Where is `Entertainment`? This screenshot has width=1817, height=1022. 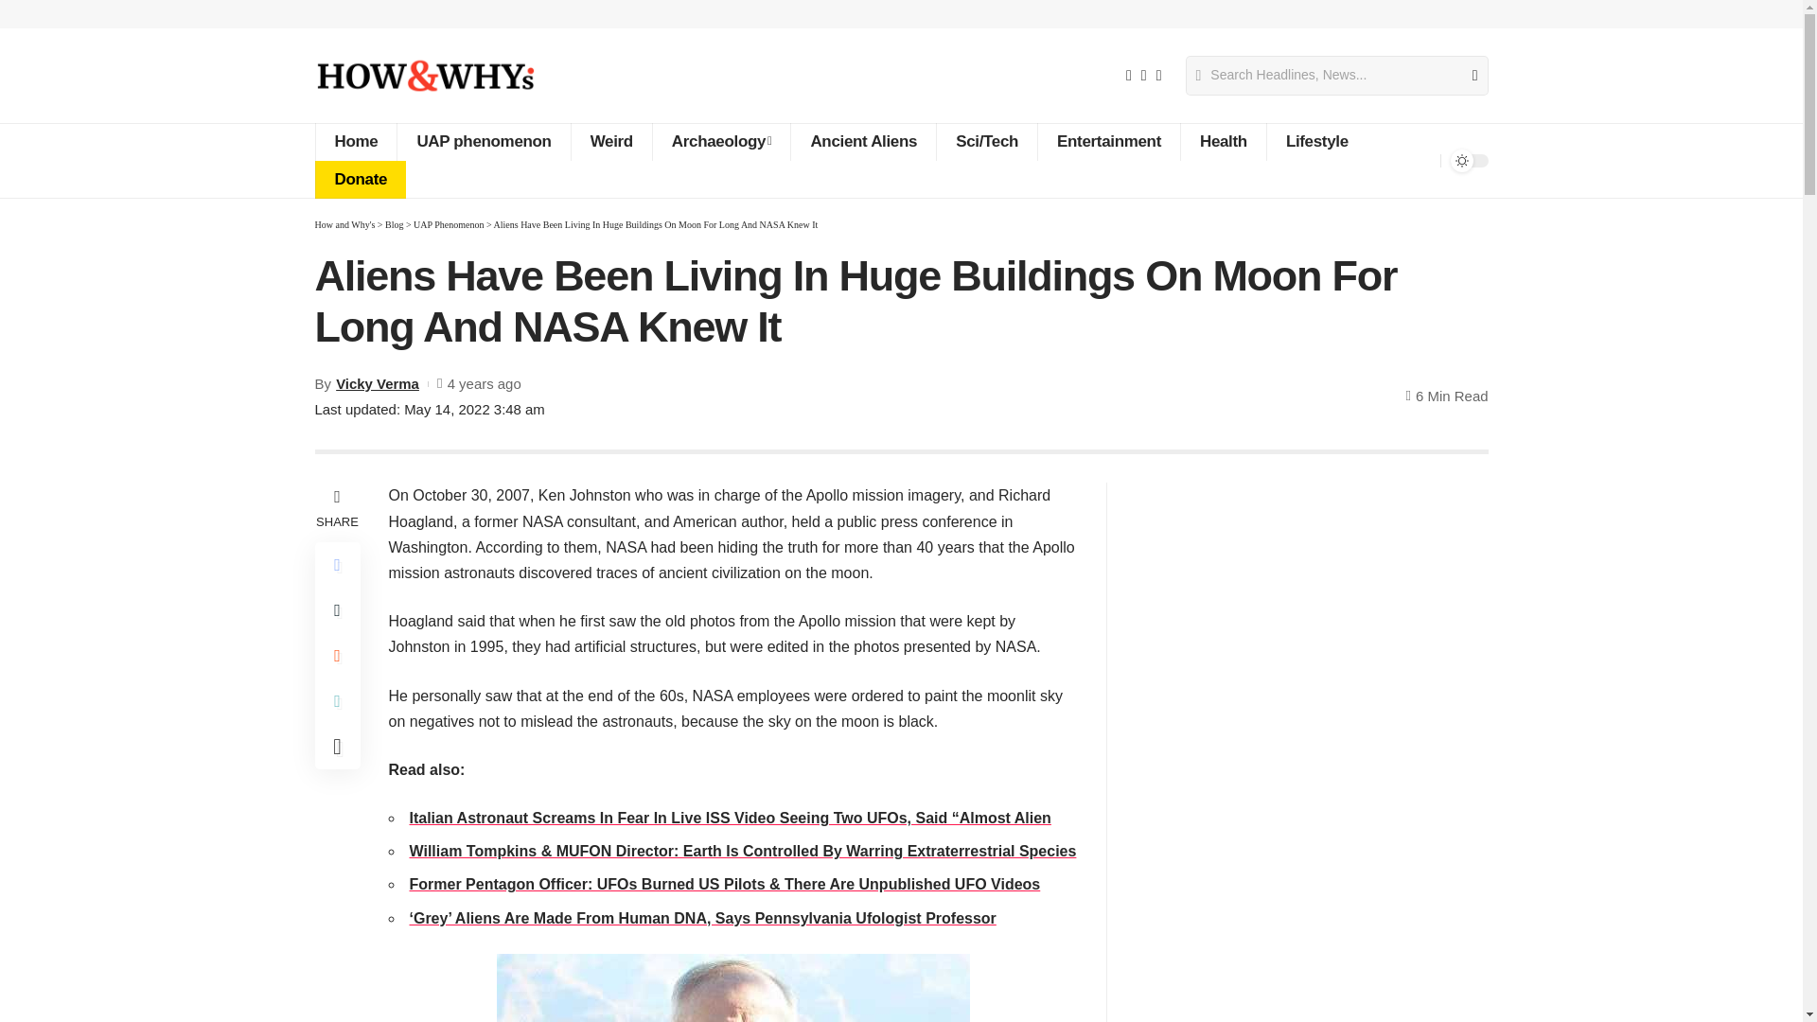
Entertainment is located at coordinates (1108, 141).